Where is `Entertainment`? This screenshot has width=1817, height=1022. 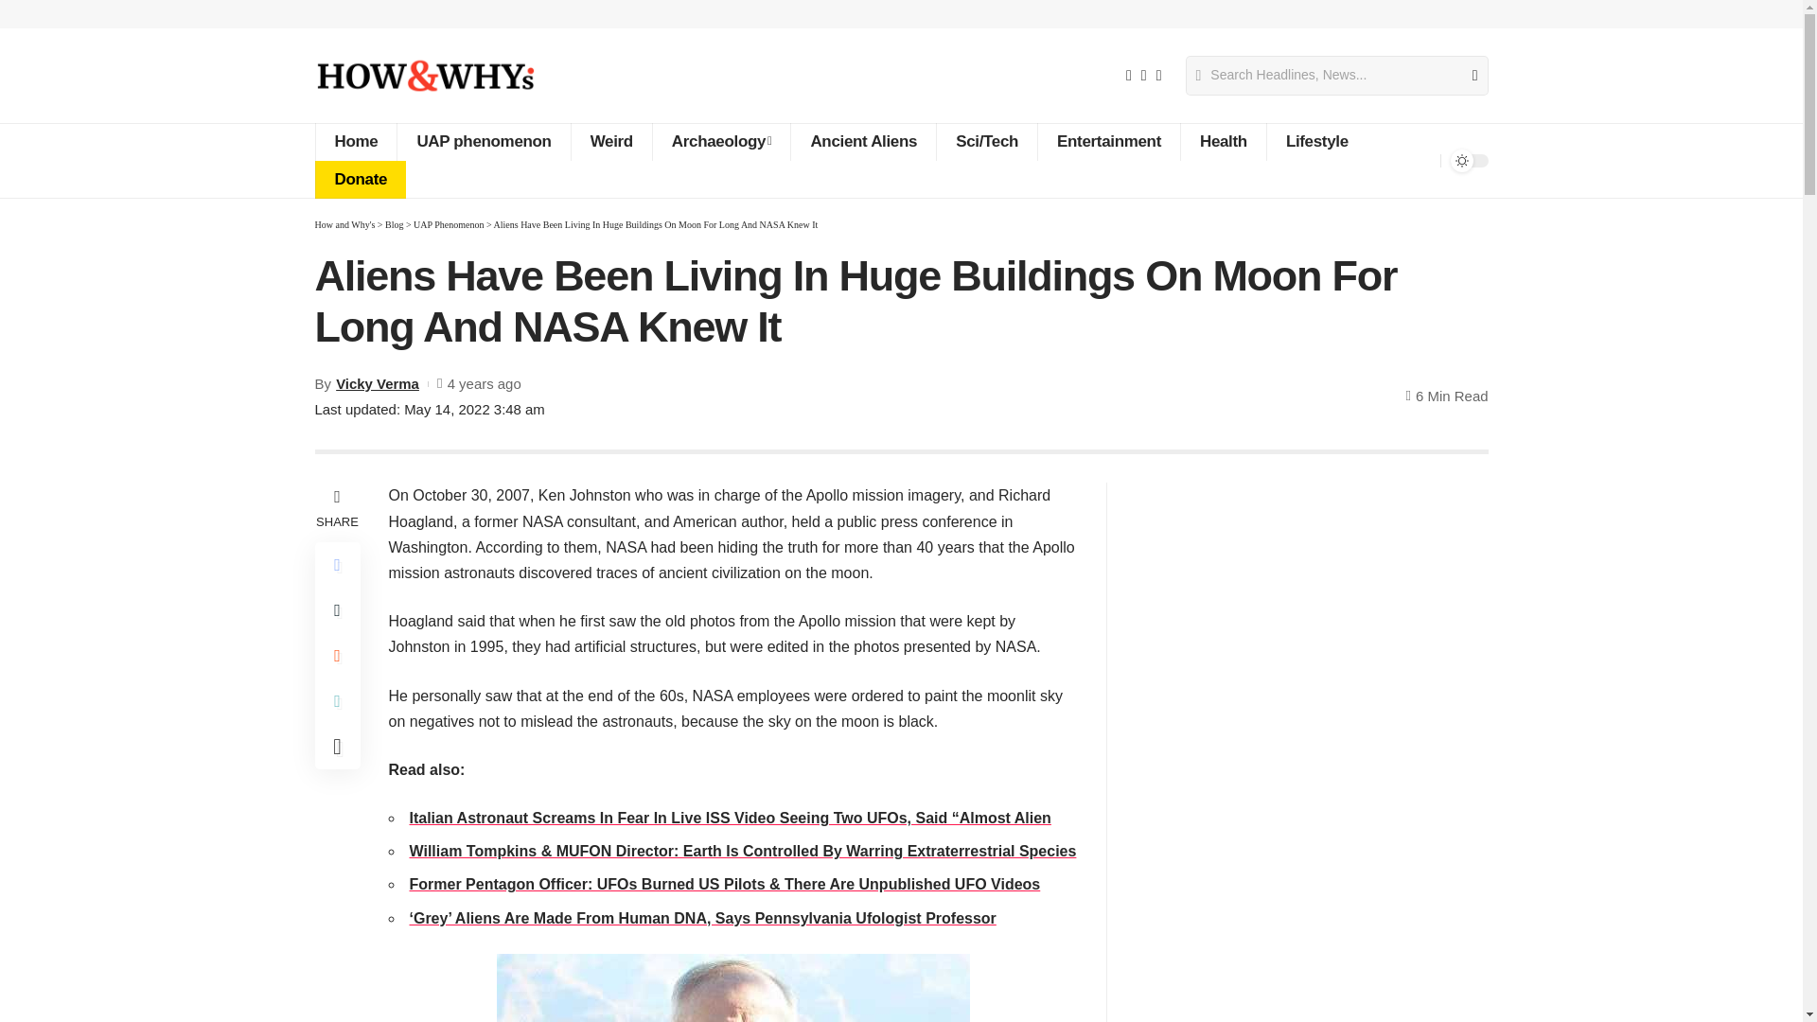
Entertainment is located at coordinates (1108, 141).